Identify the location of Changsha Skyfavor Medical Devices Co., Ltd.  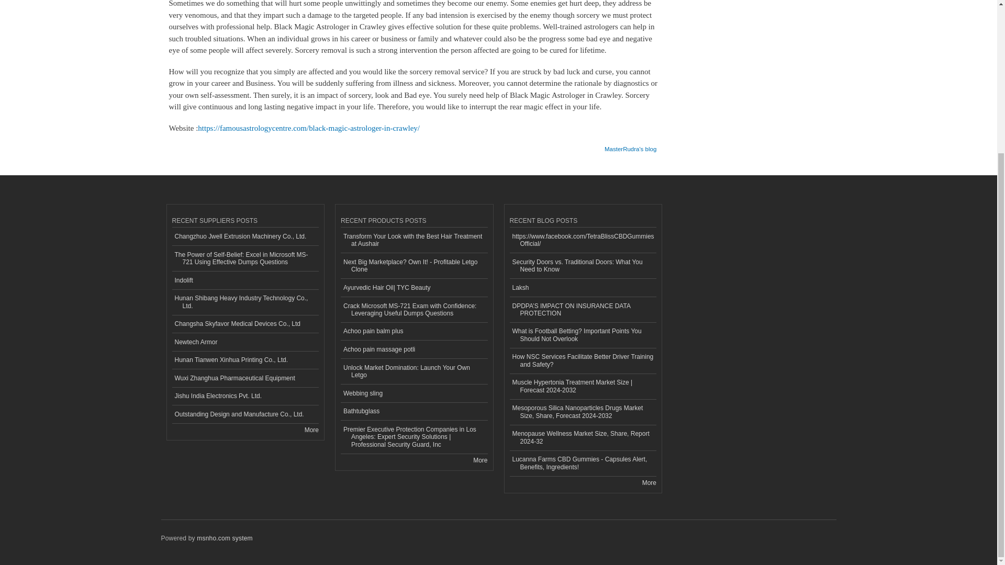
(245, 324).